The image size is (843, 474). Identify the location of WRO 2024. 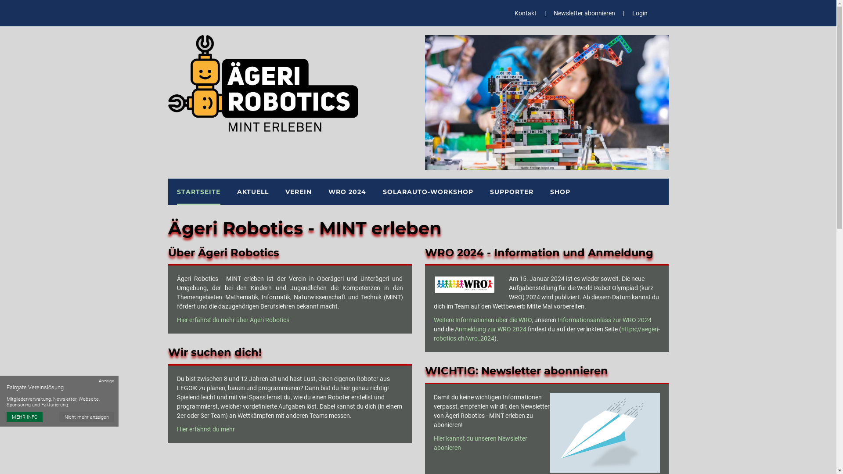
(347, 192).